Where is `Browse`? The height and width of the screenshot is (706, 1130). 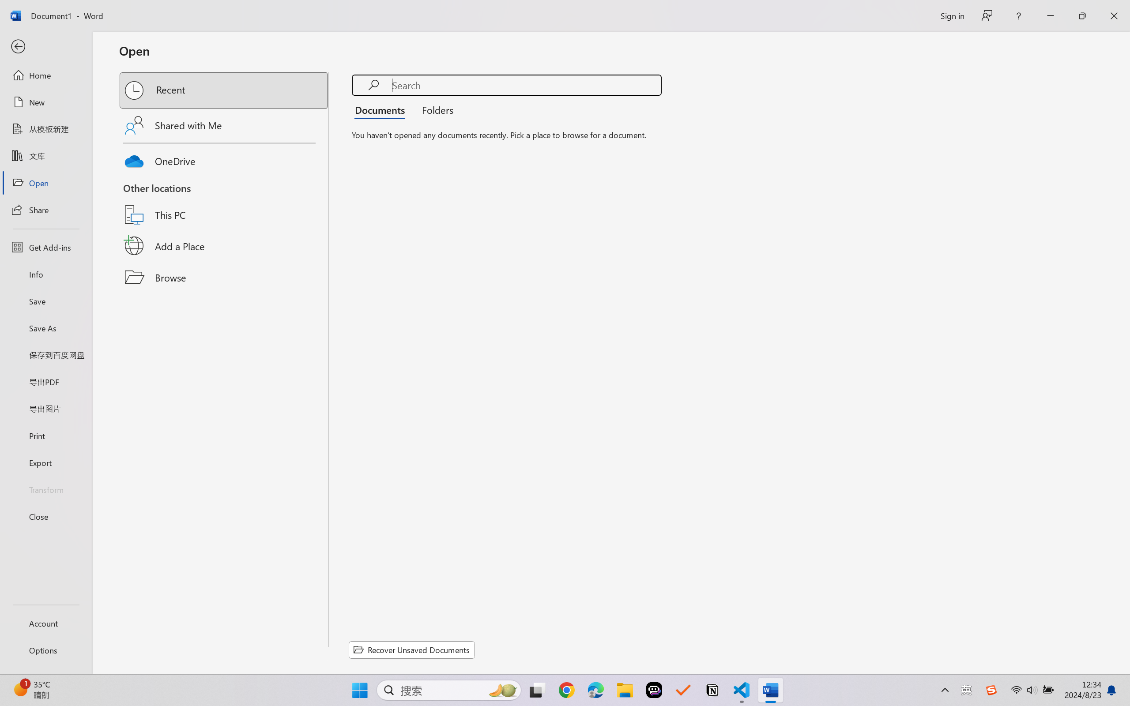
Browse is located at coordinates (224, 277).